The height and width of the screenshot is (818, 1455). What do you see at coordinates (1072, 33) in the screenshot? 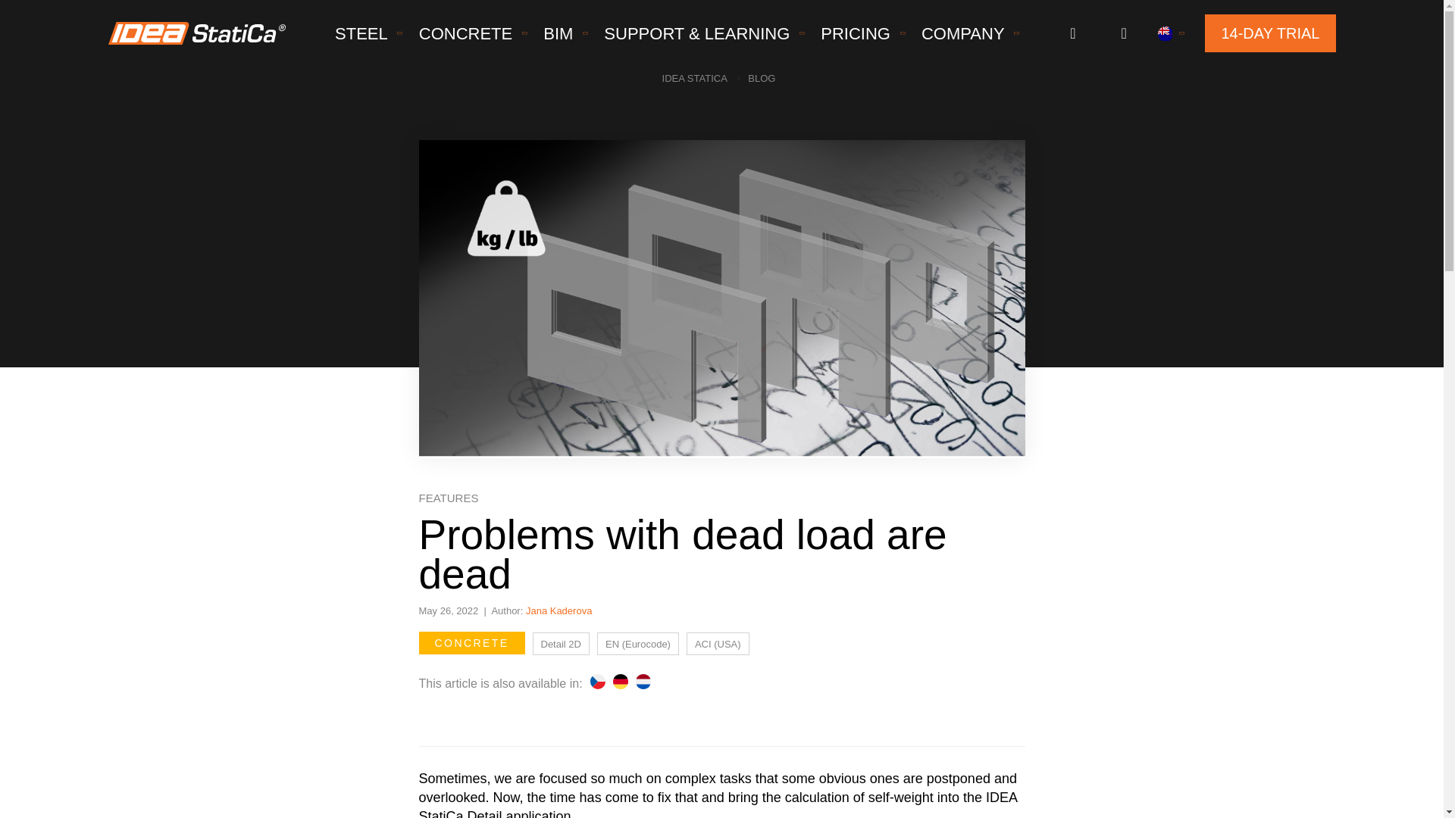
I see `Portal` at bounding box center [1072, 33].